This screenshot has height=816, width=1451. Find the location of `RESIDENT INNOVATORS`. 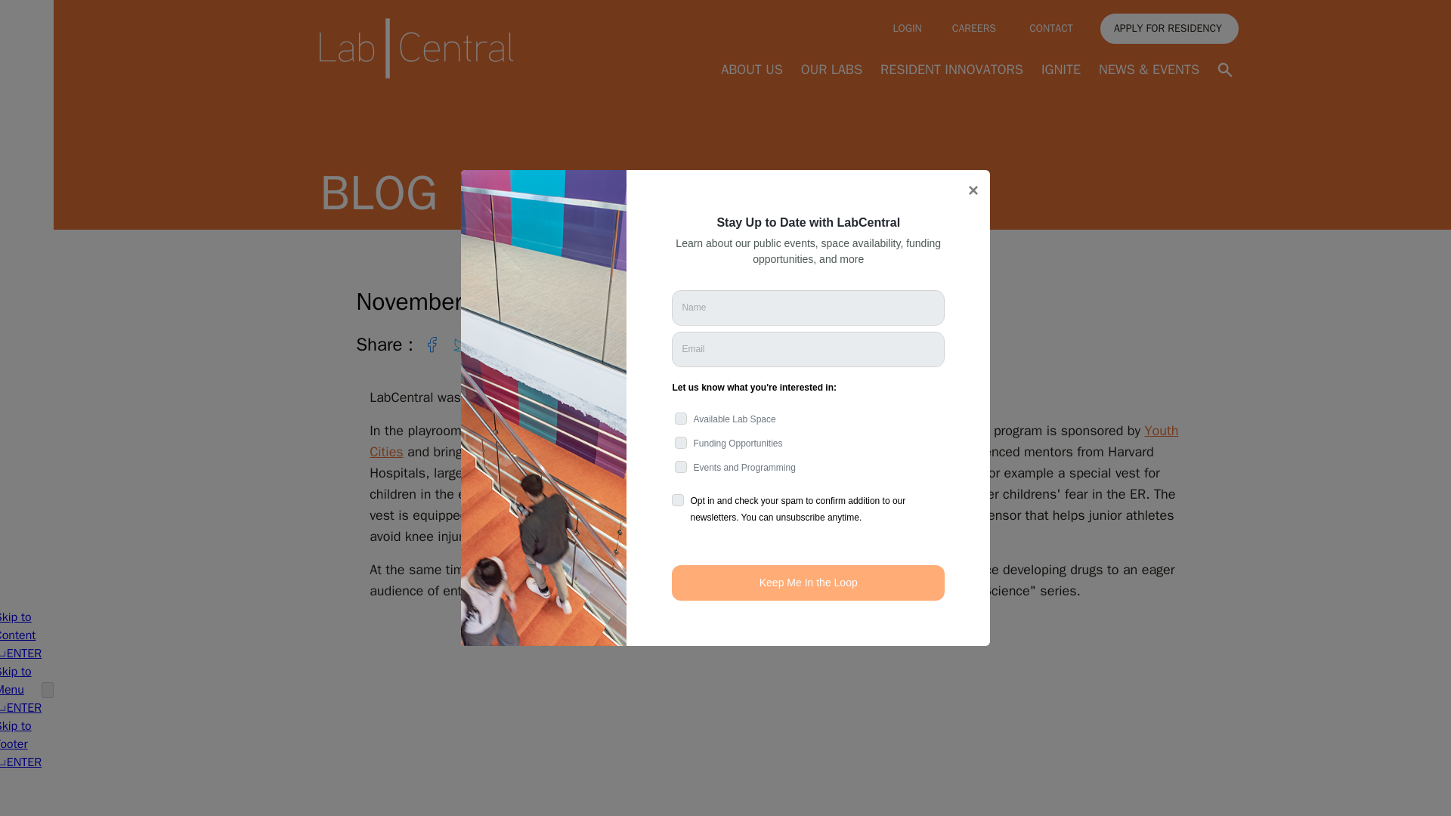

RESIDENT INNOVATORS is located at coordinates (951, 70).